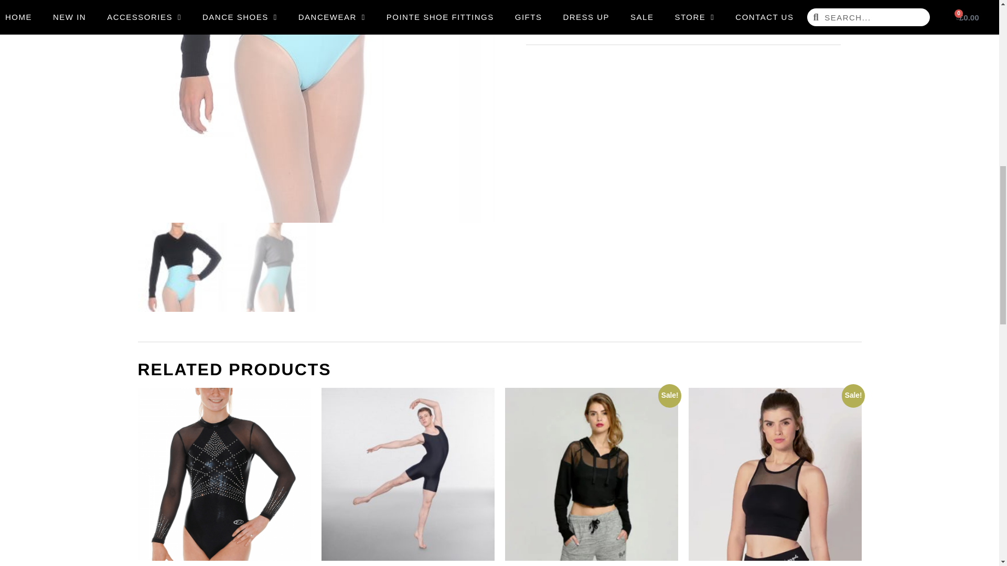 This screenshot has height=566, width=1007. Describe the element at coordinates (540, 1) in the screenshot. I see `1` at that location.